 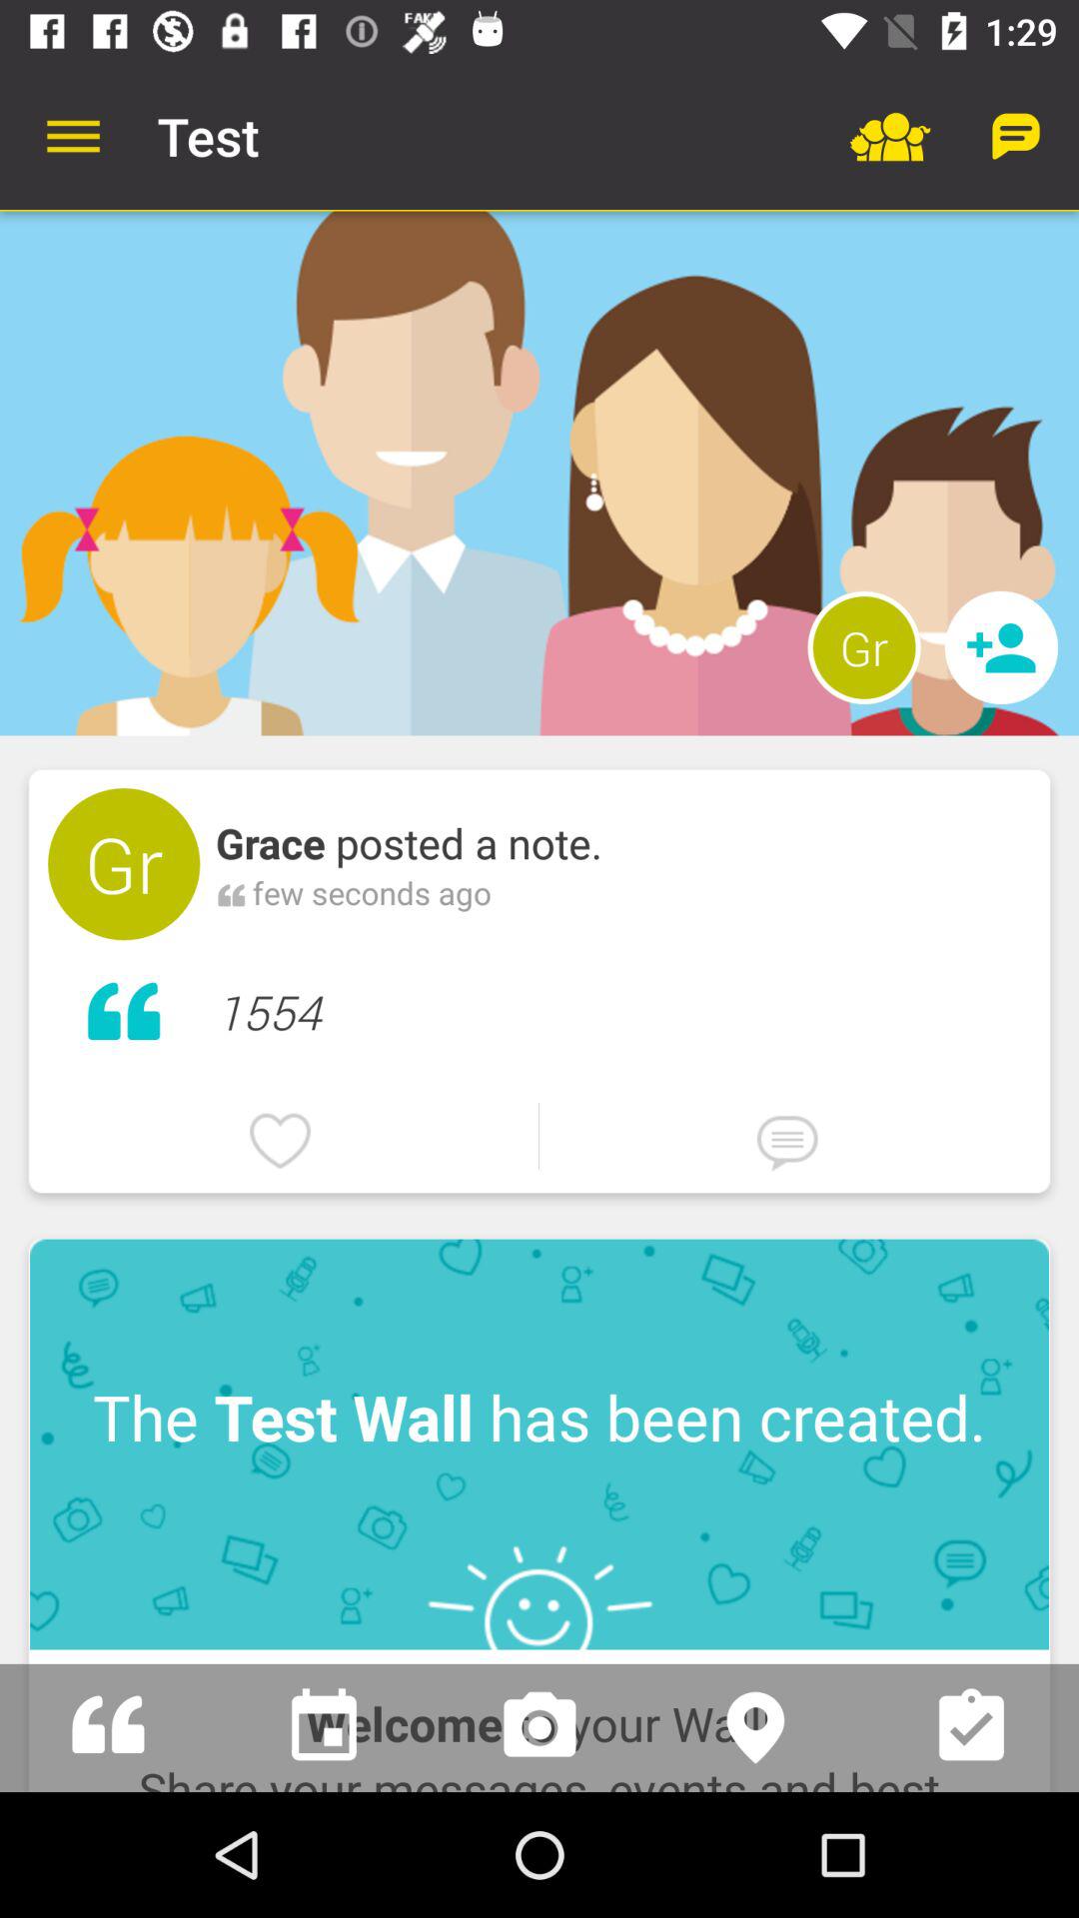 What do you see at coordinates (623, 1007) in the screenshot?
I see `flip until 1554` at bounding box center [623, 1007].